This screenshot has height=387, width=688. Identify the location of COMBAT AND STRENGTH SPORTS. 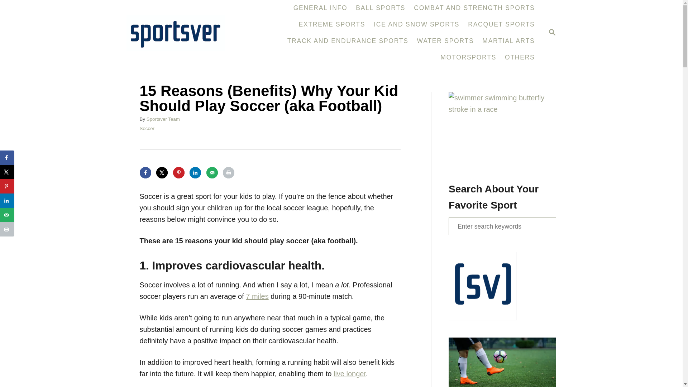
(474, 8).